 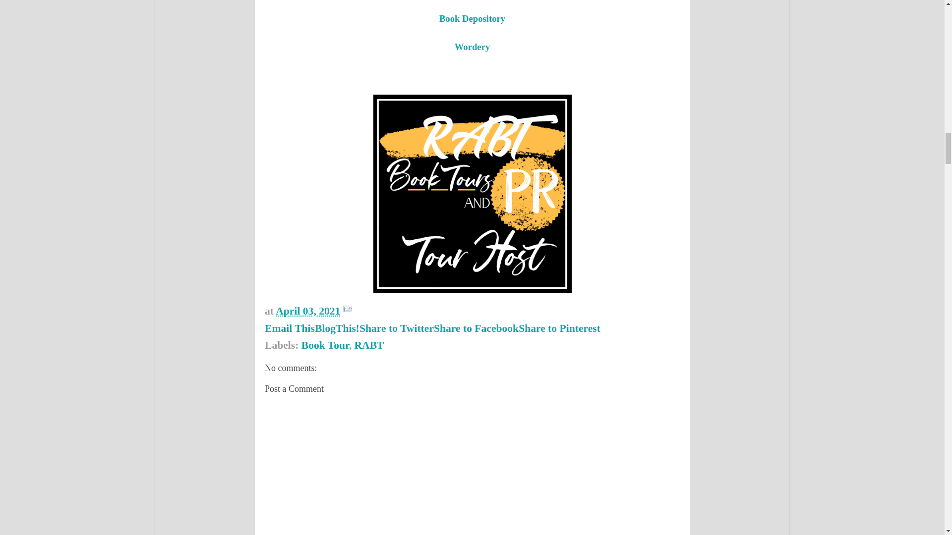 What do you see at coordinates (290, 328) in the screenshot?
I see `Email This` at bounding box center [290, 328].